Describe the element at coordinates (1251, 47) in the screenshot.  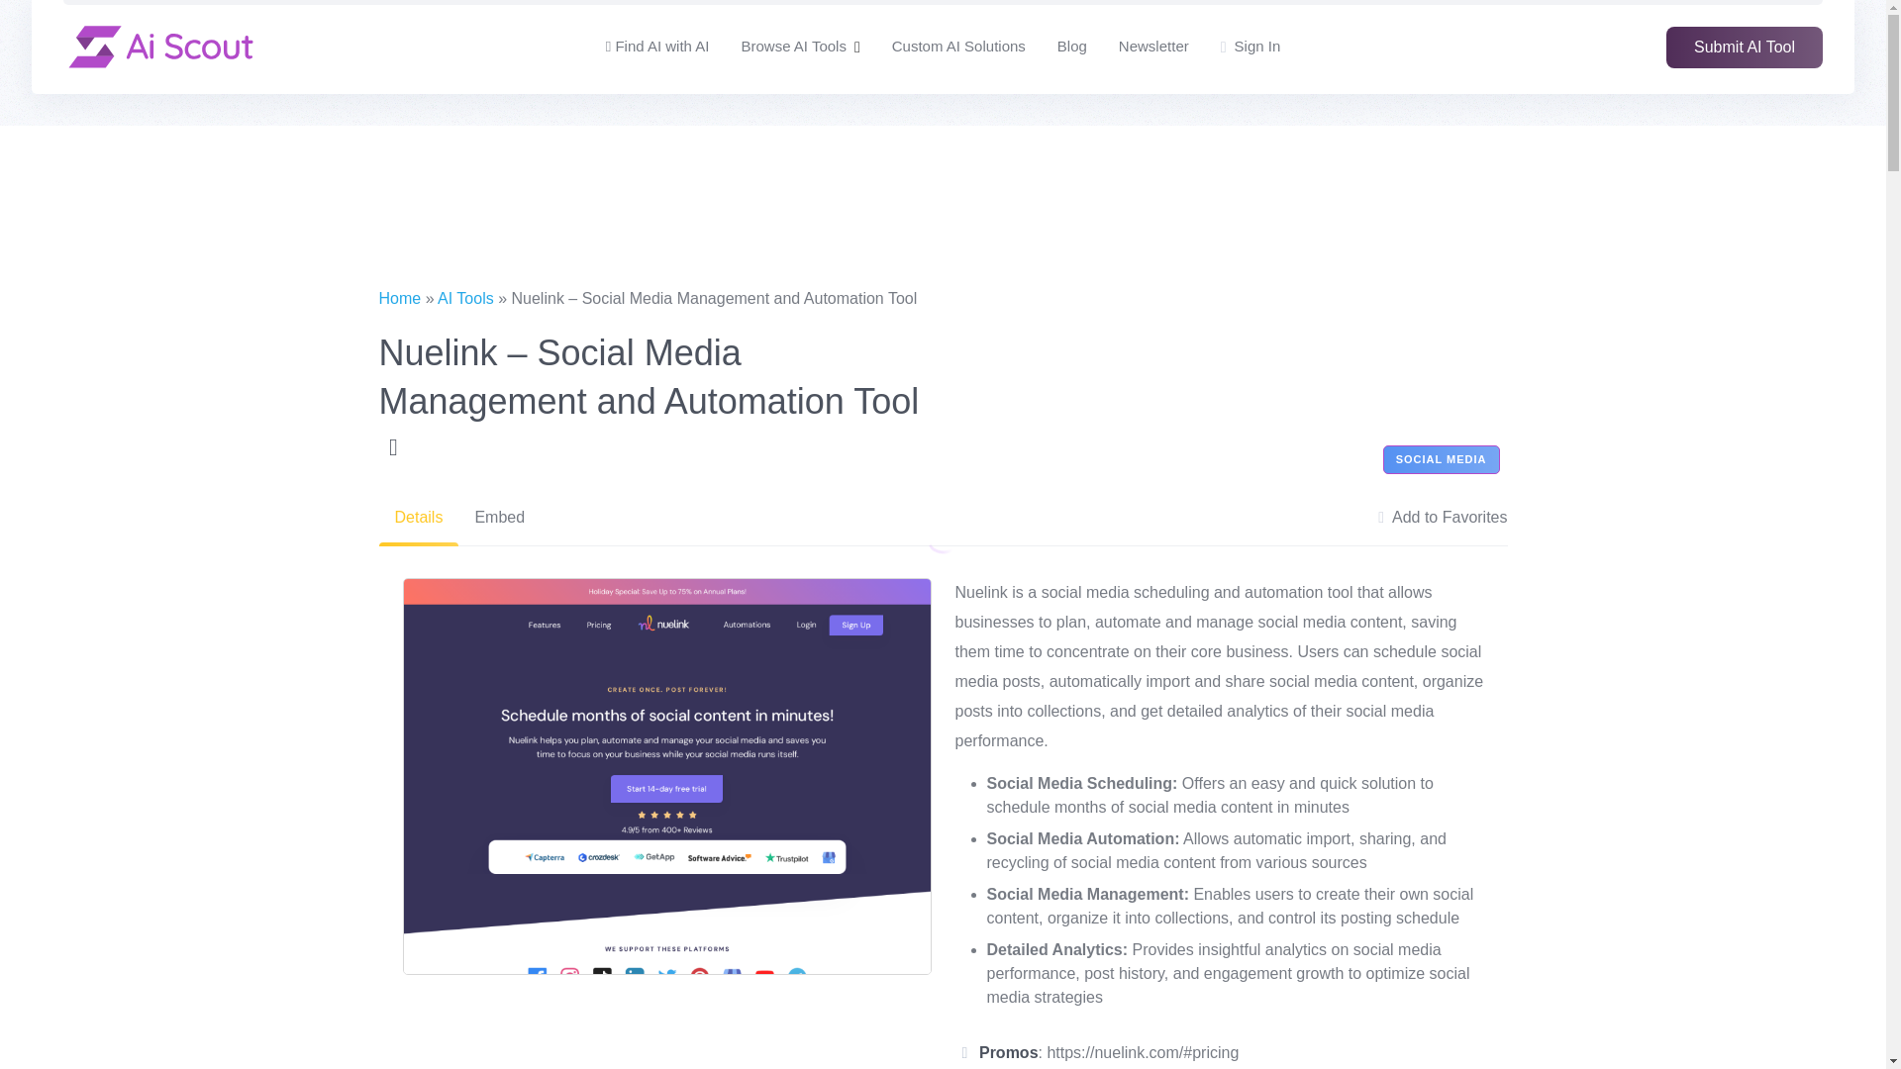
I see `Sign In` at that location.